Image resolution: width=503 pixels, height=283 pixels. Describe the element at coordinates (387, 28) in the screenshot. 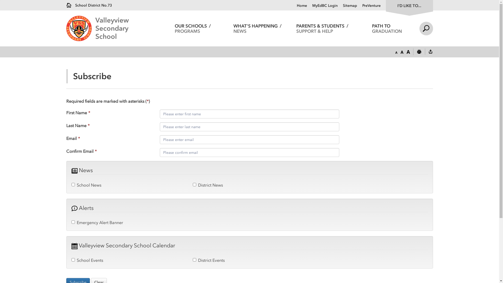

I see `PATH TO
GRADUATION` at that location.